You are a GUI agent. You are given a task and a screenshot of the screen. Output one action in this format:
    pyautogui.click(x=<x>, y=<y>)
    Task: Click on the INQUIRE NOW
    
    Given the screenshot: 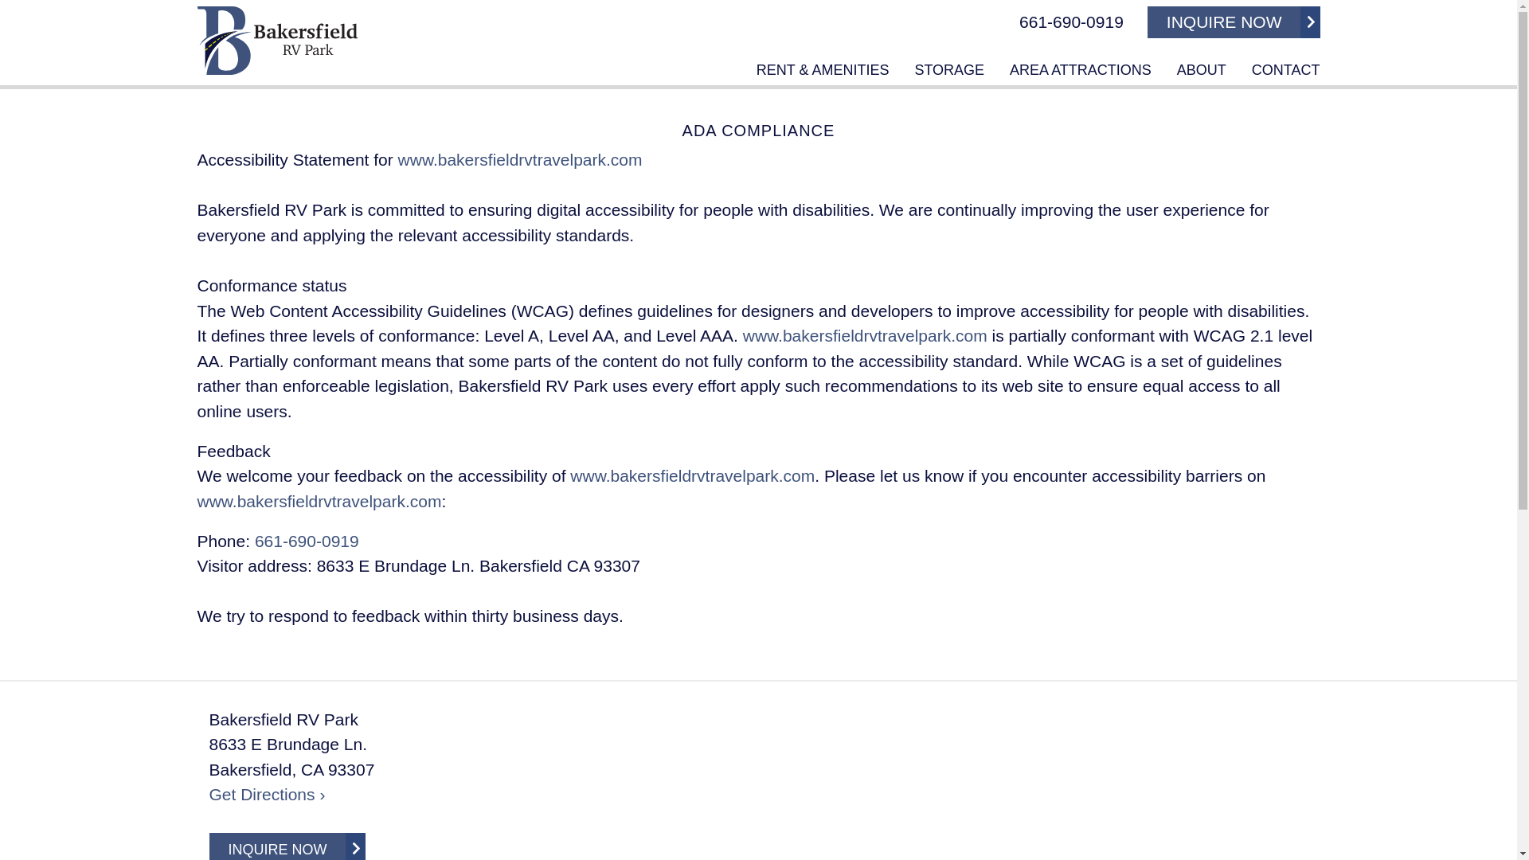 What is the action you would take?
    pyautogui.click(x=1234, y=21)
    